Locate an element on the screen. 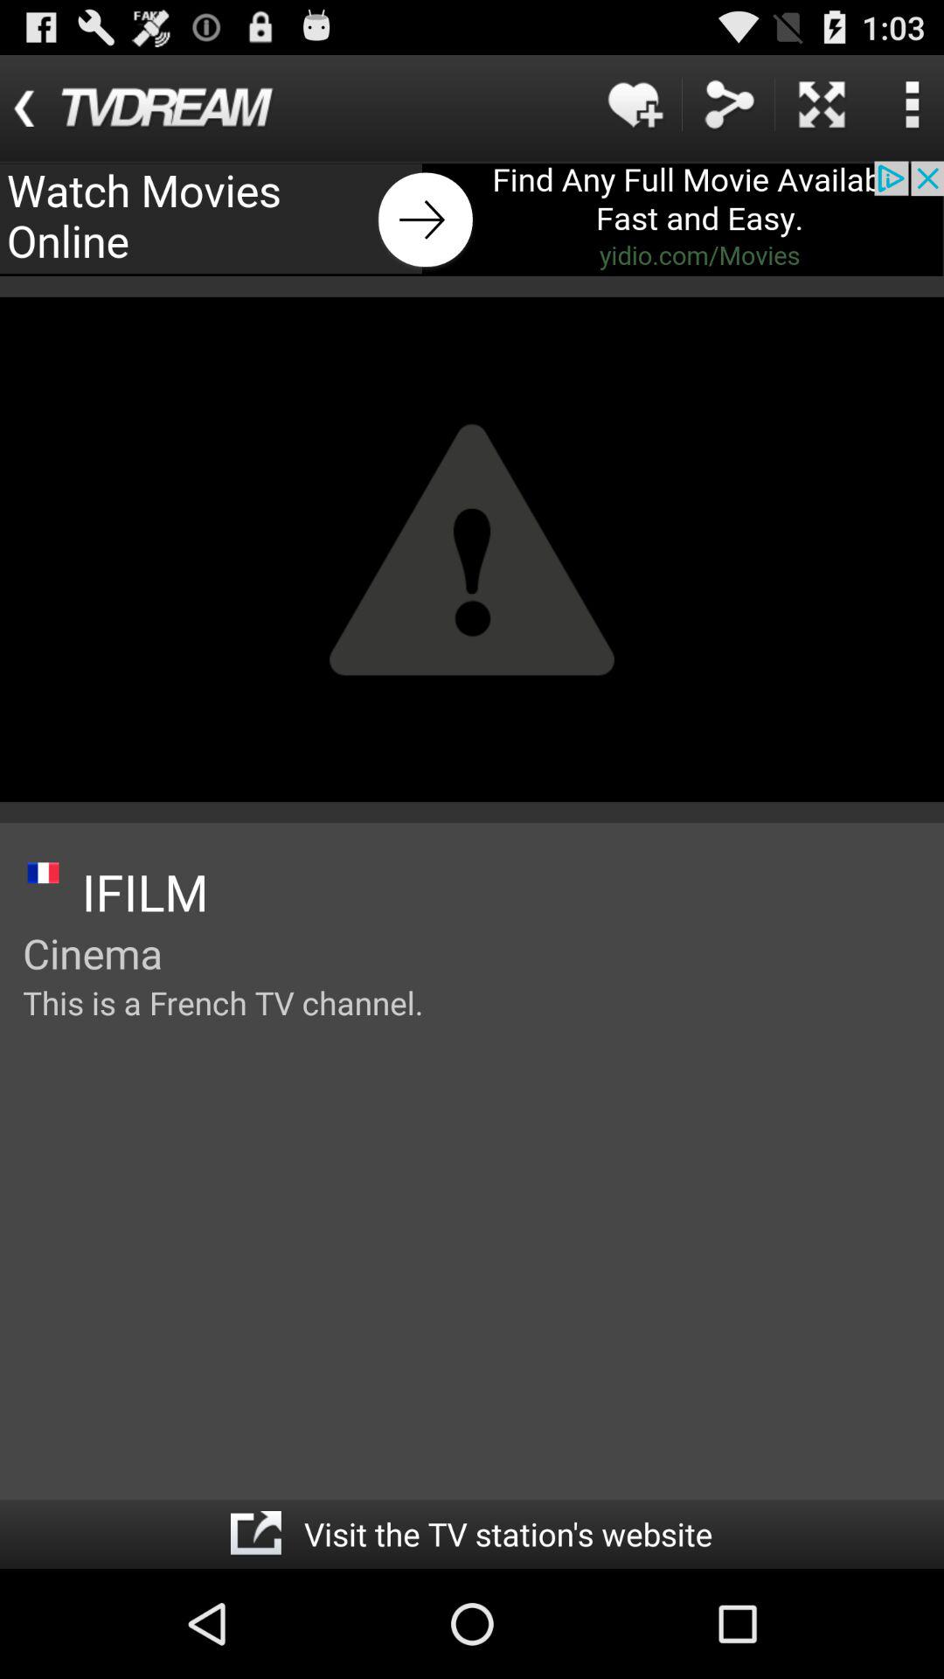  share is located at coordinates (729, 105).